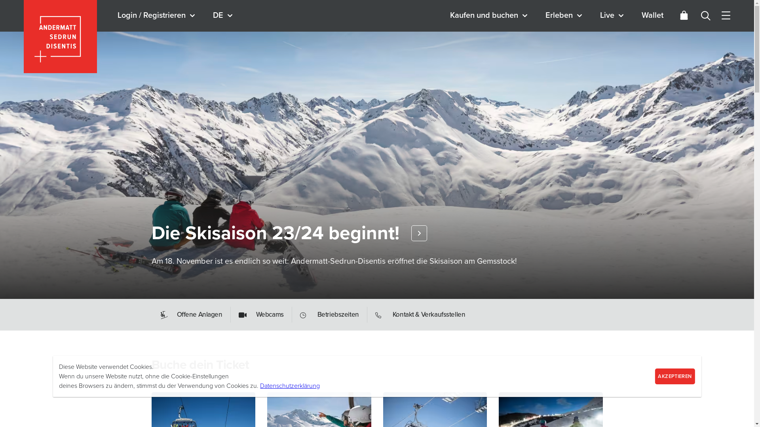 The width and height of the screenshot is (760, 427). What do you see at coordinates (674, 376) in the screenshot?
I see `AKZEPTIEREN` at bounding box center [674, 376].